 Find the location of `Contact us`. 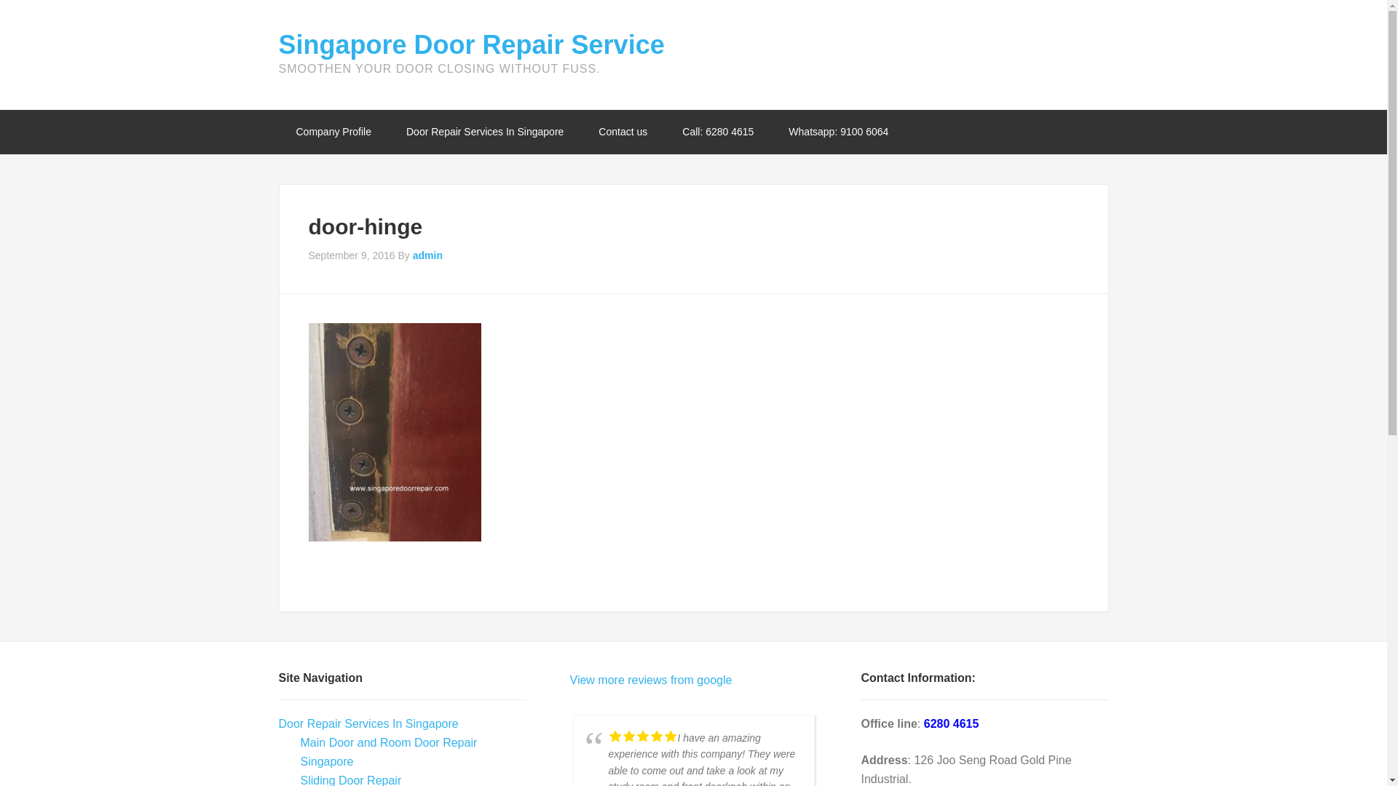

Contact us is located at coordinates (623, 132).